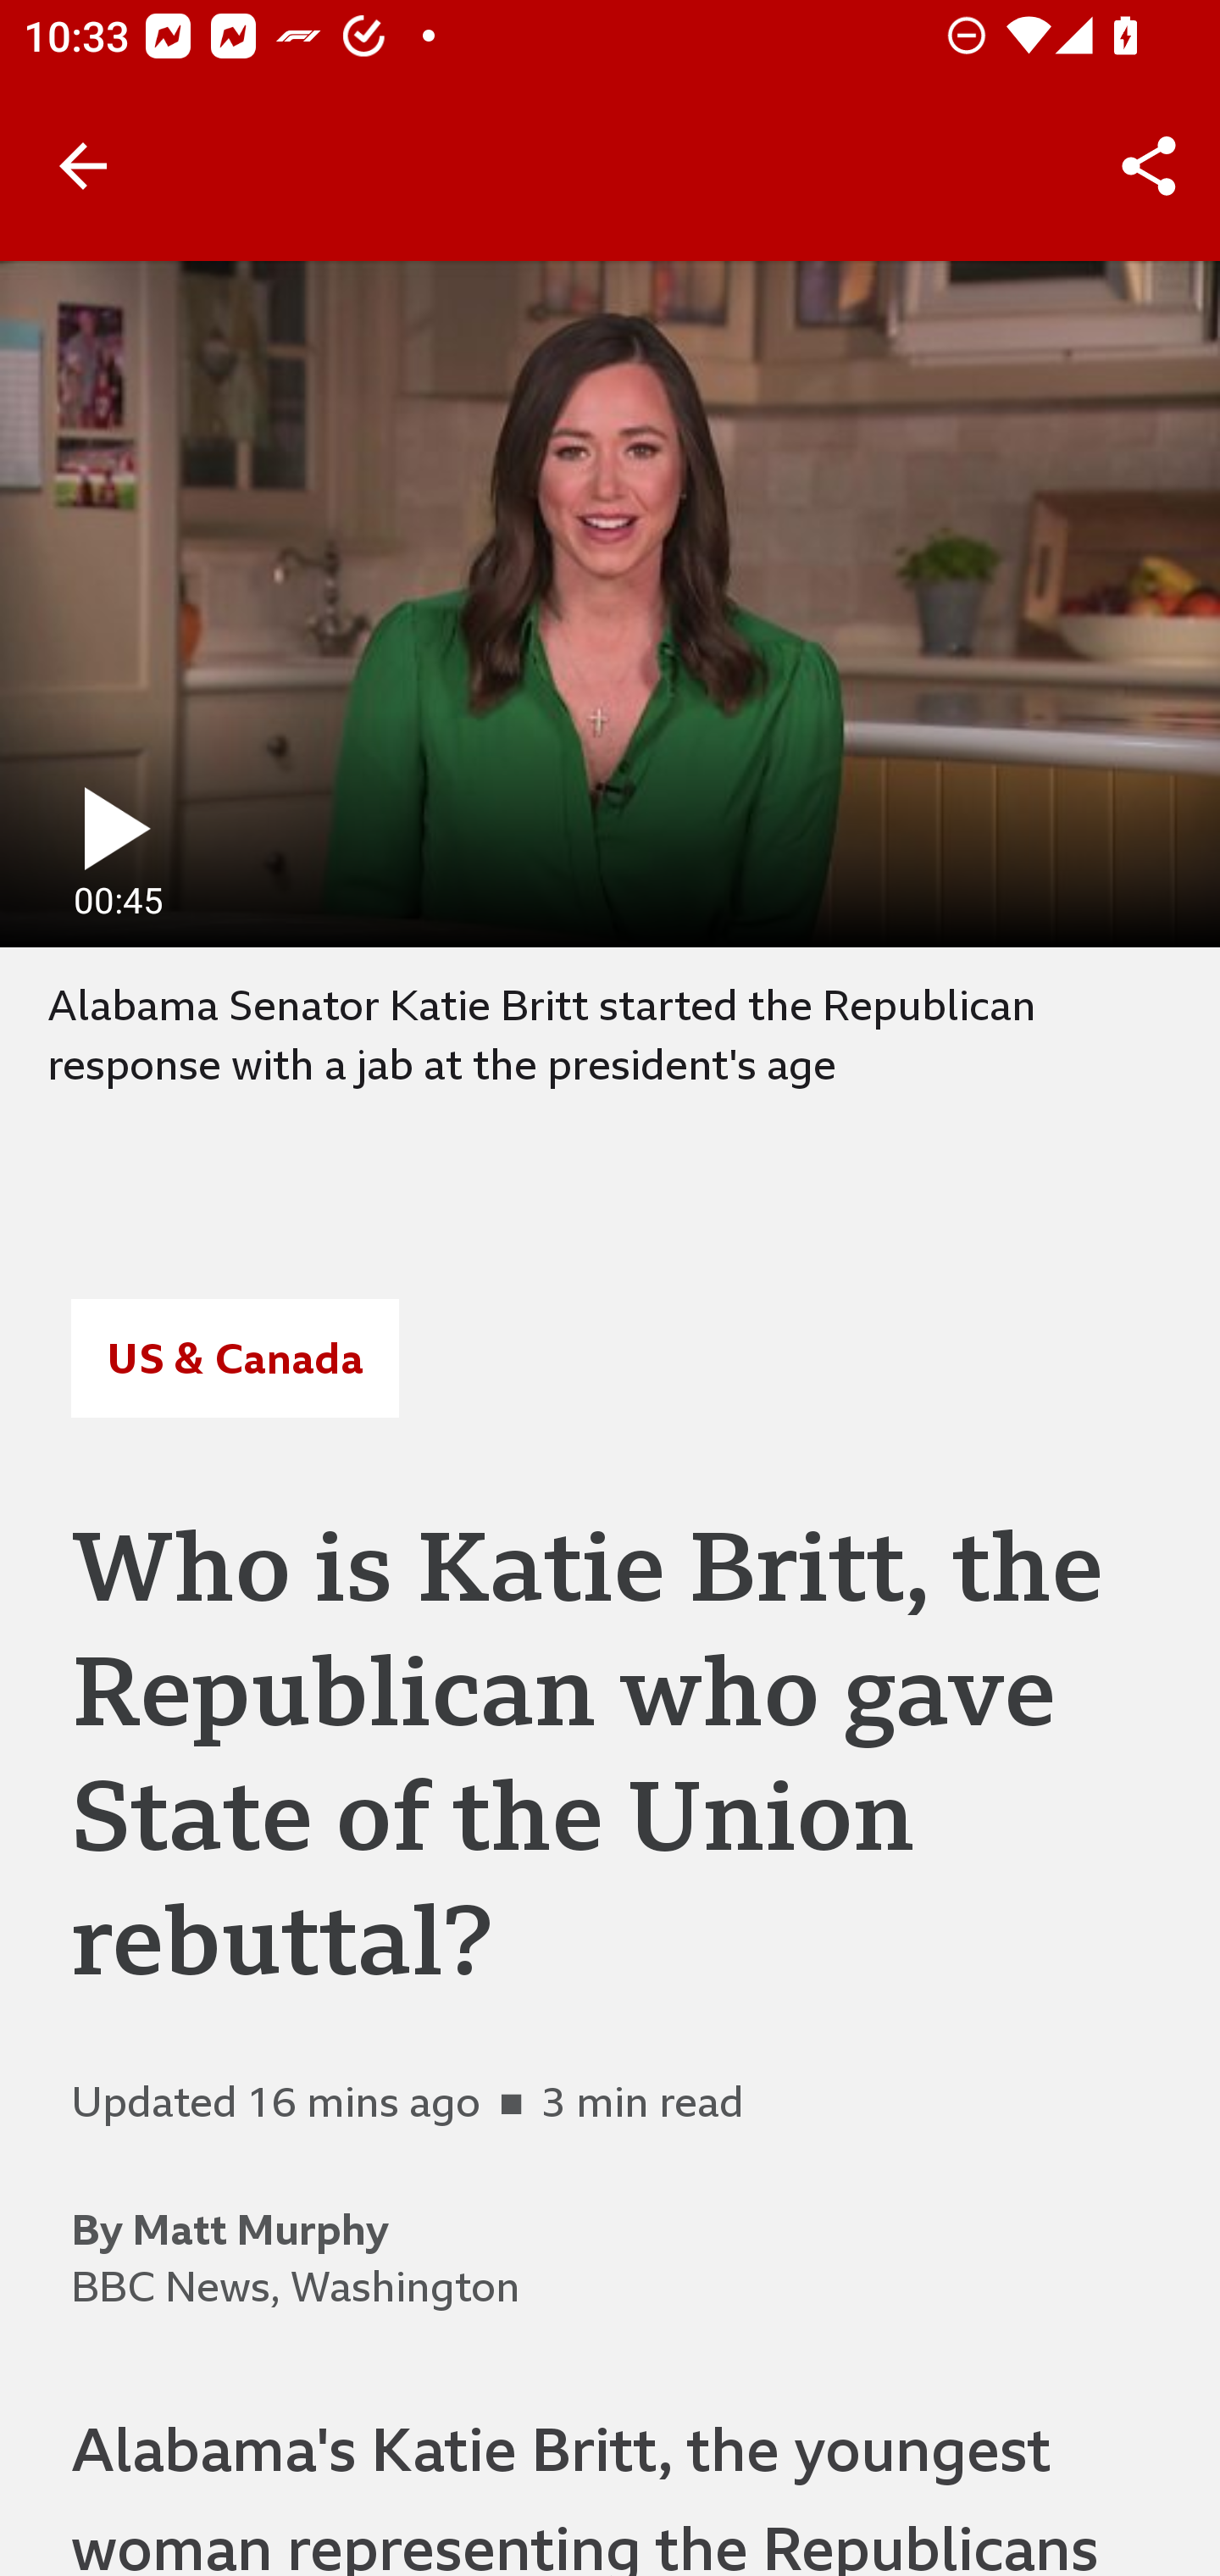  I want to click on Share, so click(1149, 166).